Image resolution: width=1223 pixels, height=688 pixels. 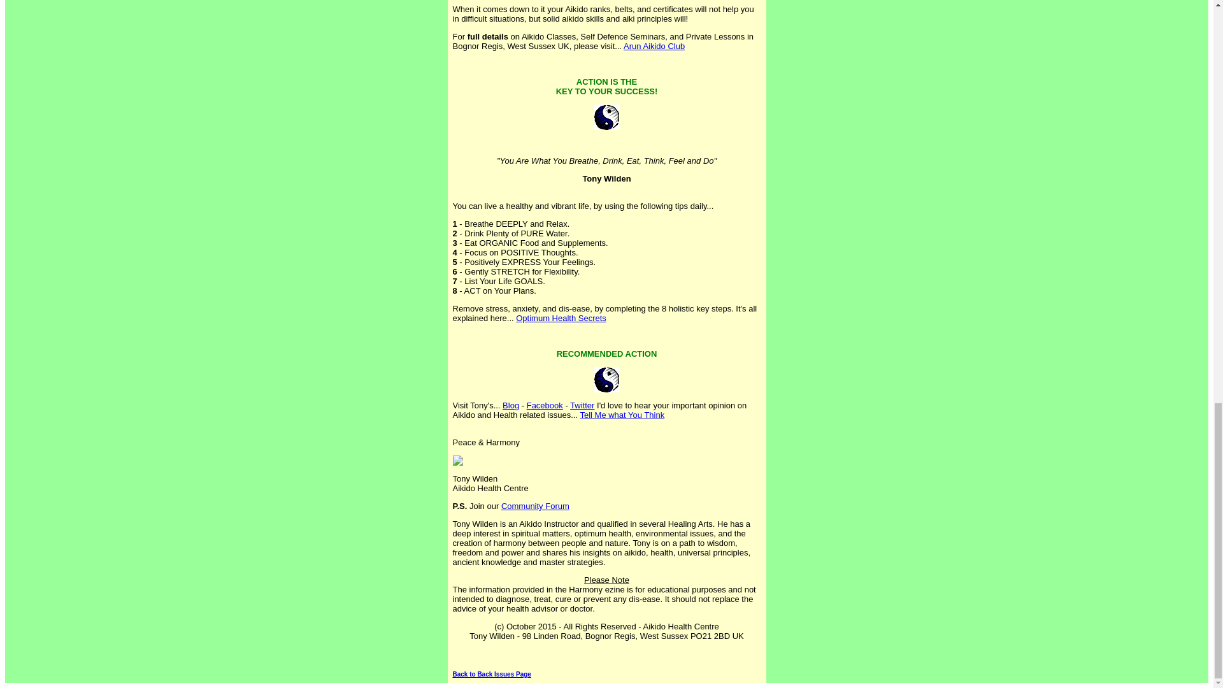 What do you see at coordinates (492, 674) in the screenshot?
I see `Back to Back Issues Page` at bounding box center [492, 674].